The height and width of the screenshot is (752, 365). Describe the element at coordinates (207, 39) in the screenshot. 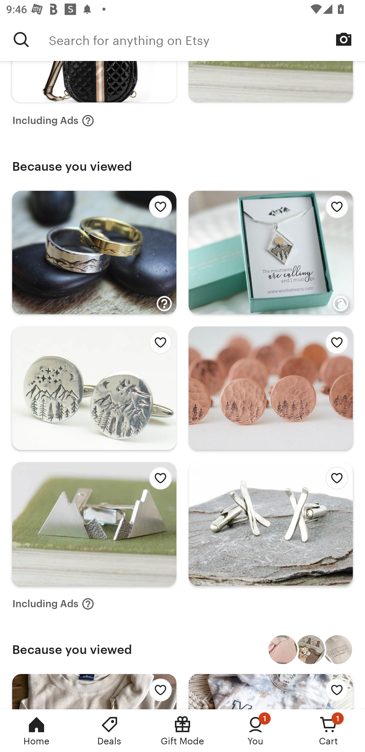

I see `Search for anything on Etsy` at that location.